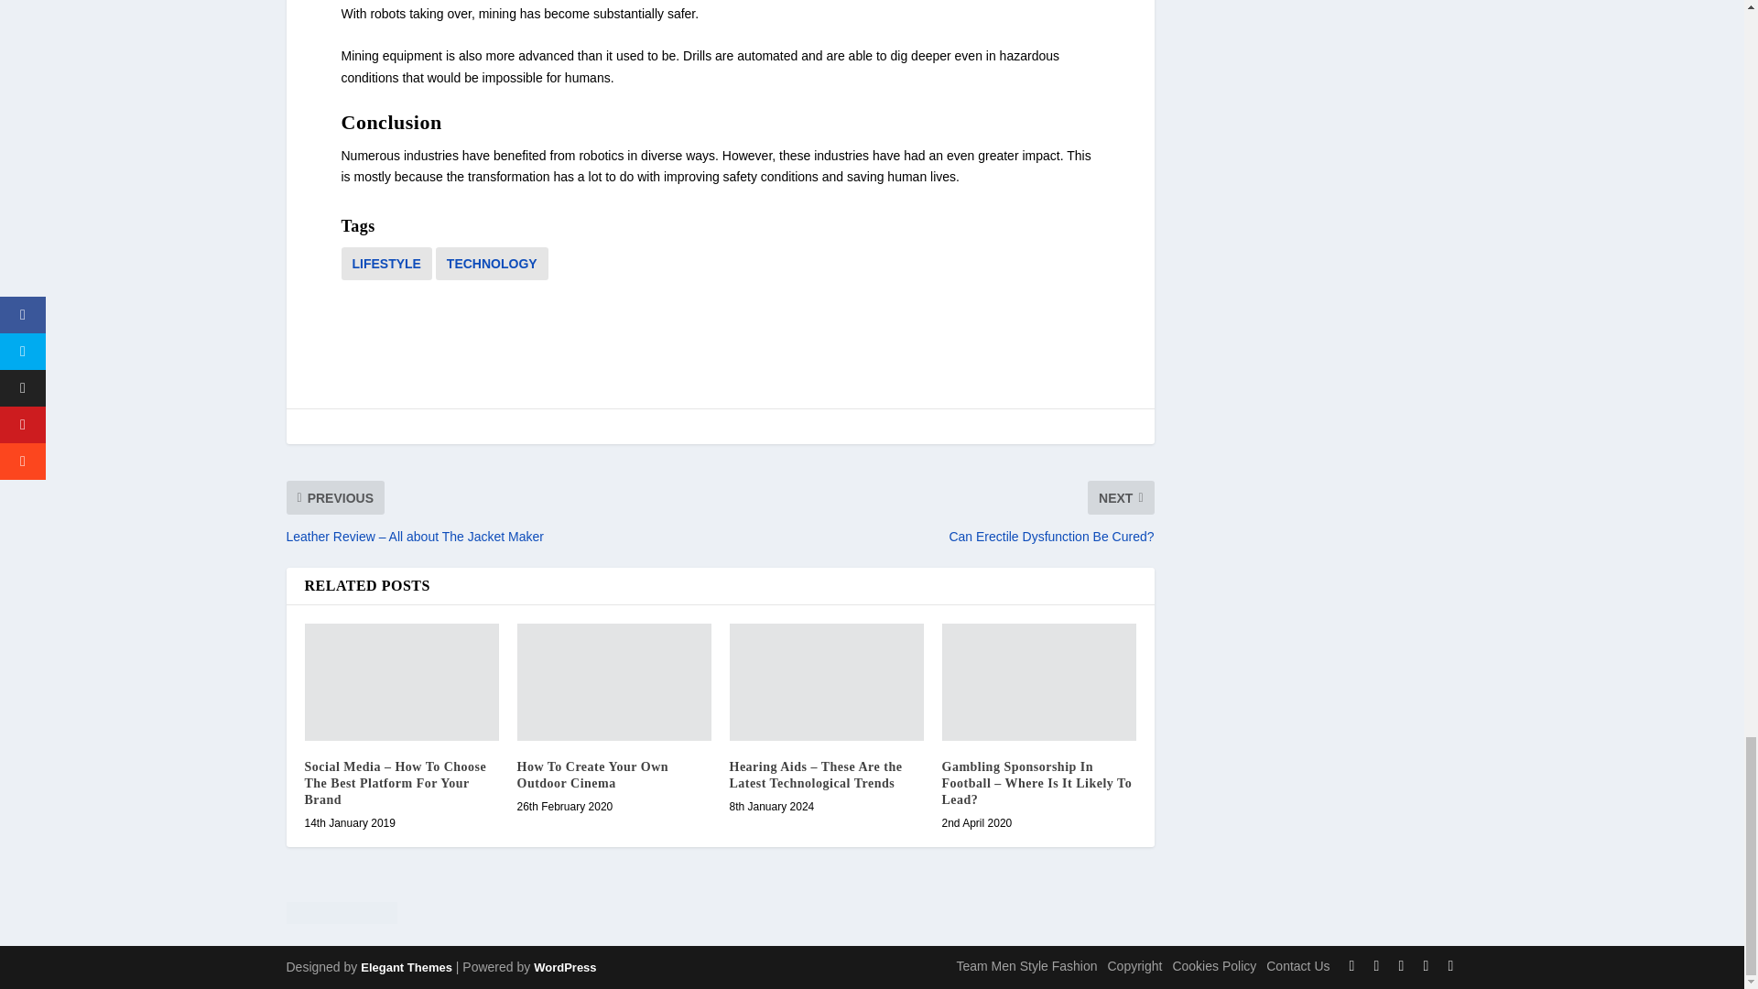 This screenshot has width=1758, height=989. What do you see at coordinates (719, 916) in the screenshot?
I see `DMCA.com Protection Status` at bounding box center [719, 916].